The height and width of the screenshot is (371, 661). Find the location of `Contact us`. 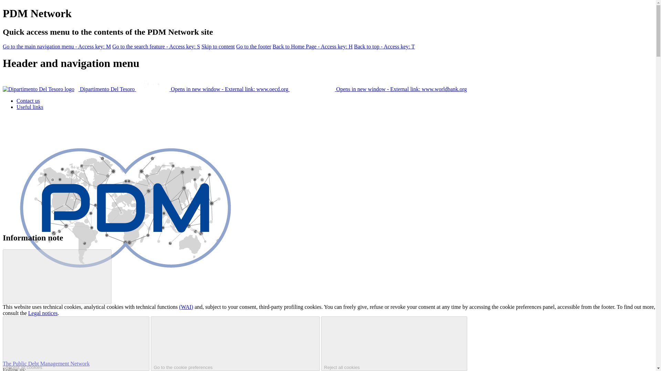

Contact us is located at coordinates (28, 101).